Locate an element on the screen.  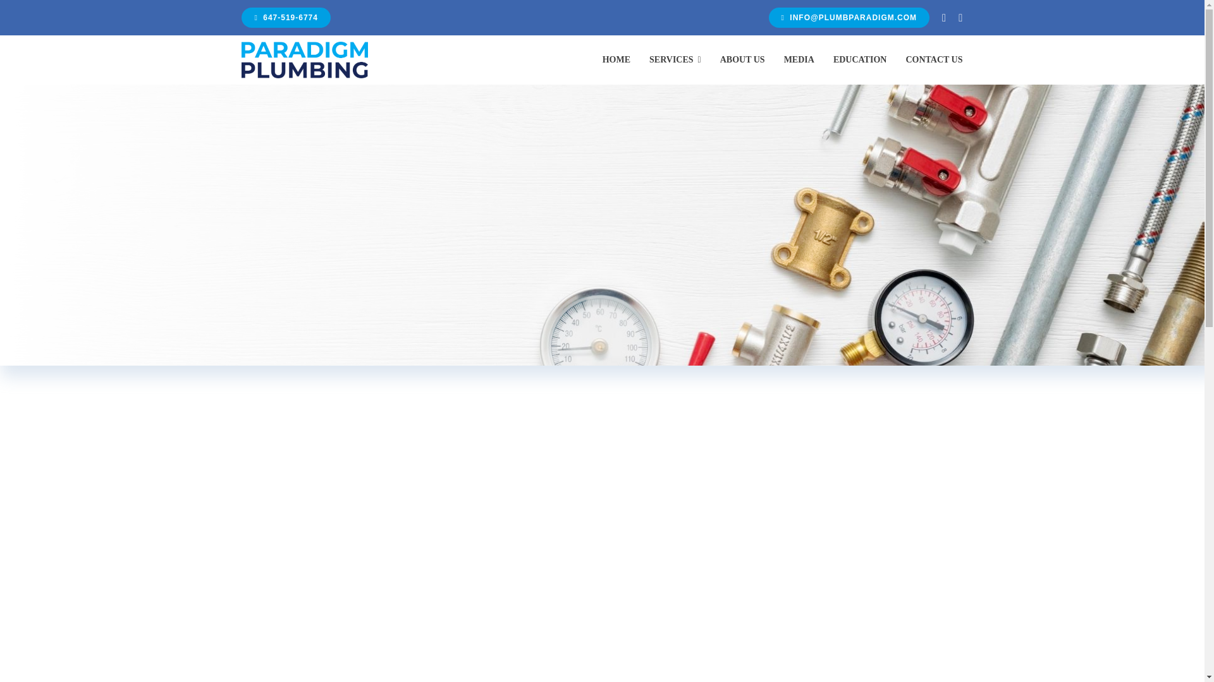
647-519-6774 is located at coordinates (286, 18).